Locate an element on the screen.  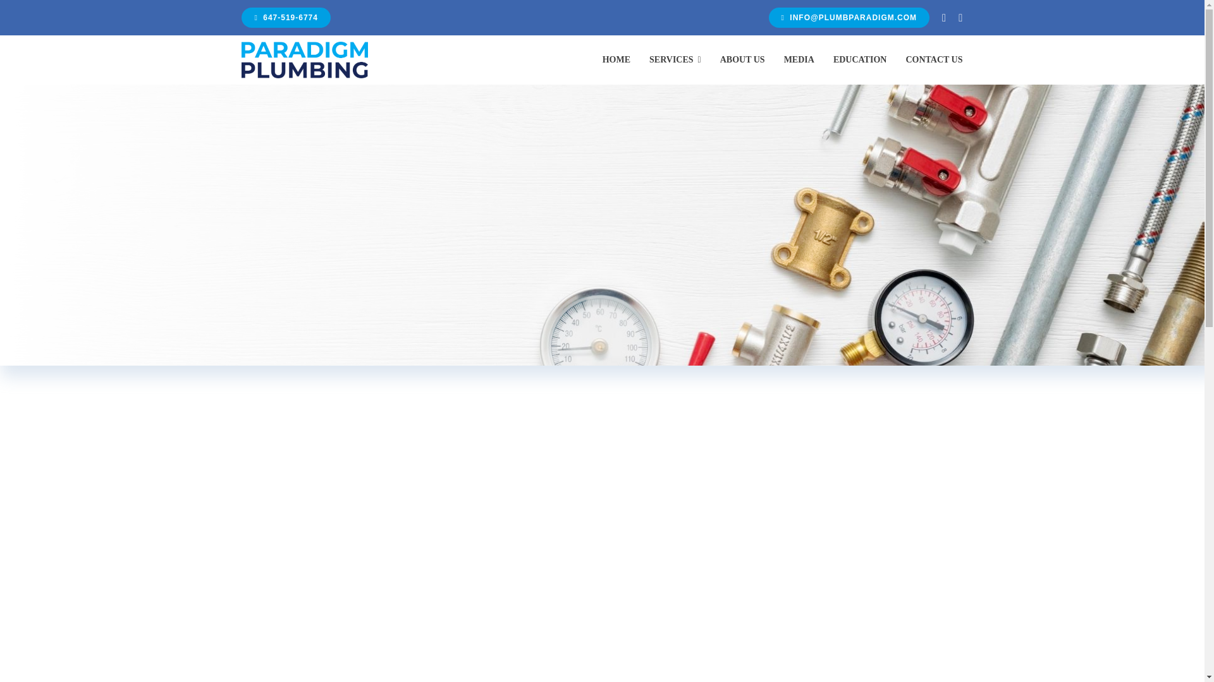
647-519-6774 is located at coordinates (286, 18).